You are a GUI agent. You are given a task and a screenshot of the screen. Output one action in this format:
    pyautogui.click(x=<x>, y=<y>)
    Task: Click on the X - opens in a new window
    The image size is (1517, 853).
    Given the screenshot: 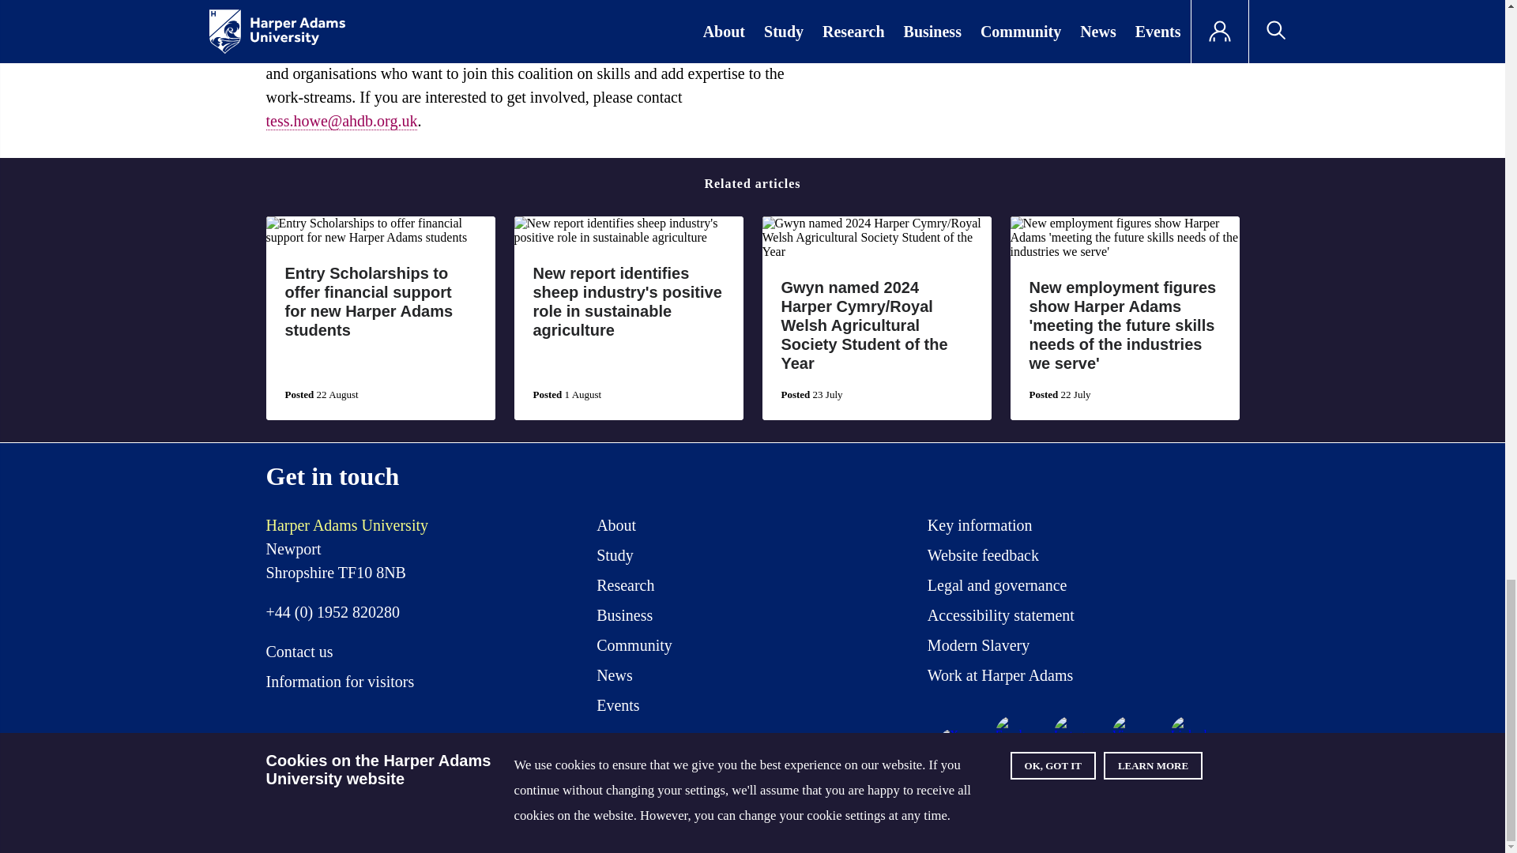 What is the action you would take?
    pyautogui.click(x=955, y=746)
    